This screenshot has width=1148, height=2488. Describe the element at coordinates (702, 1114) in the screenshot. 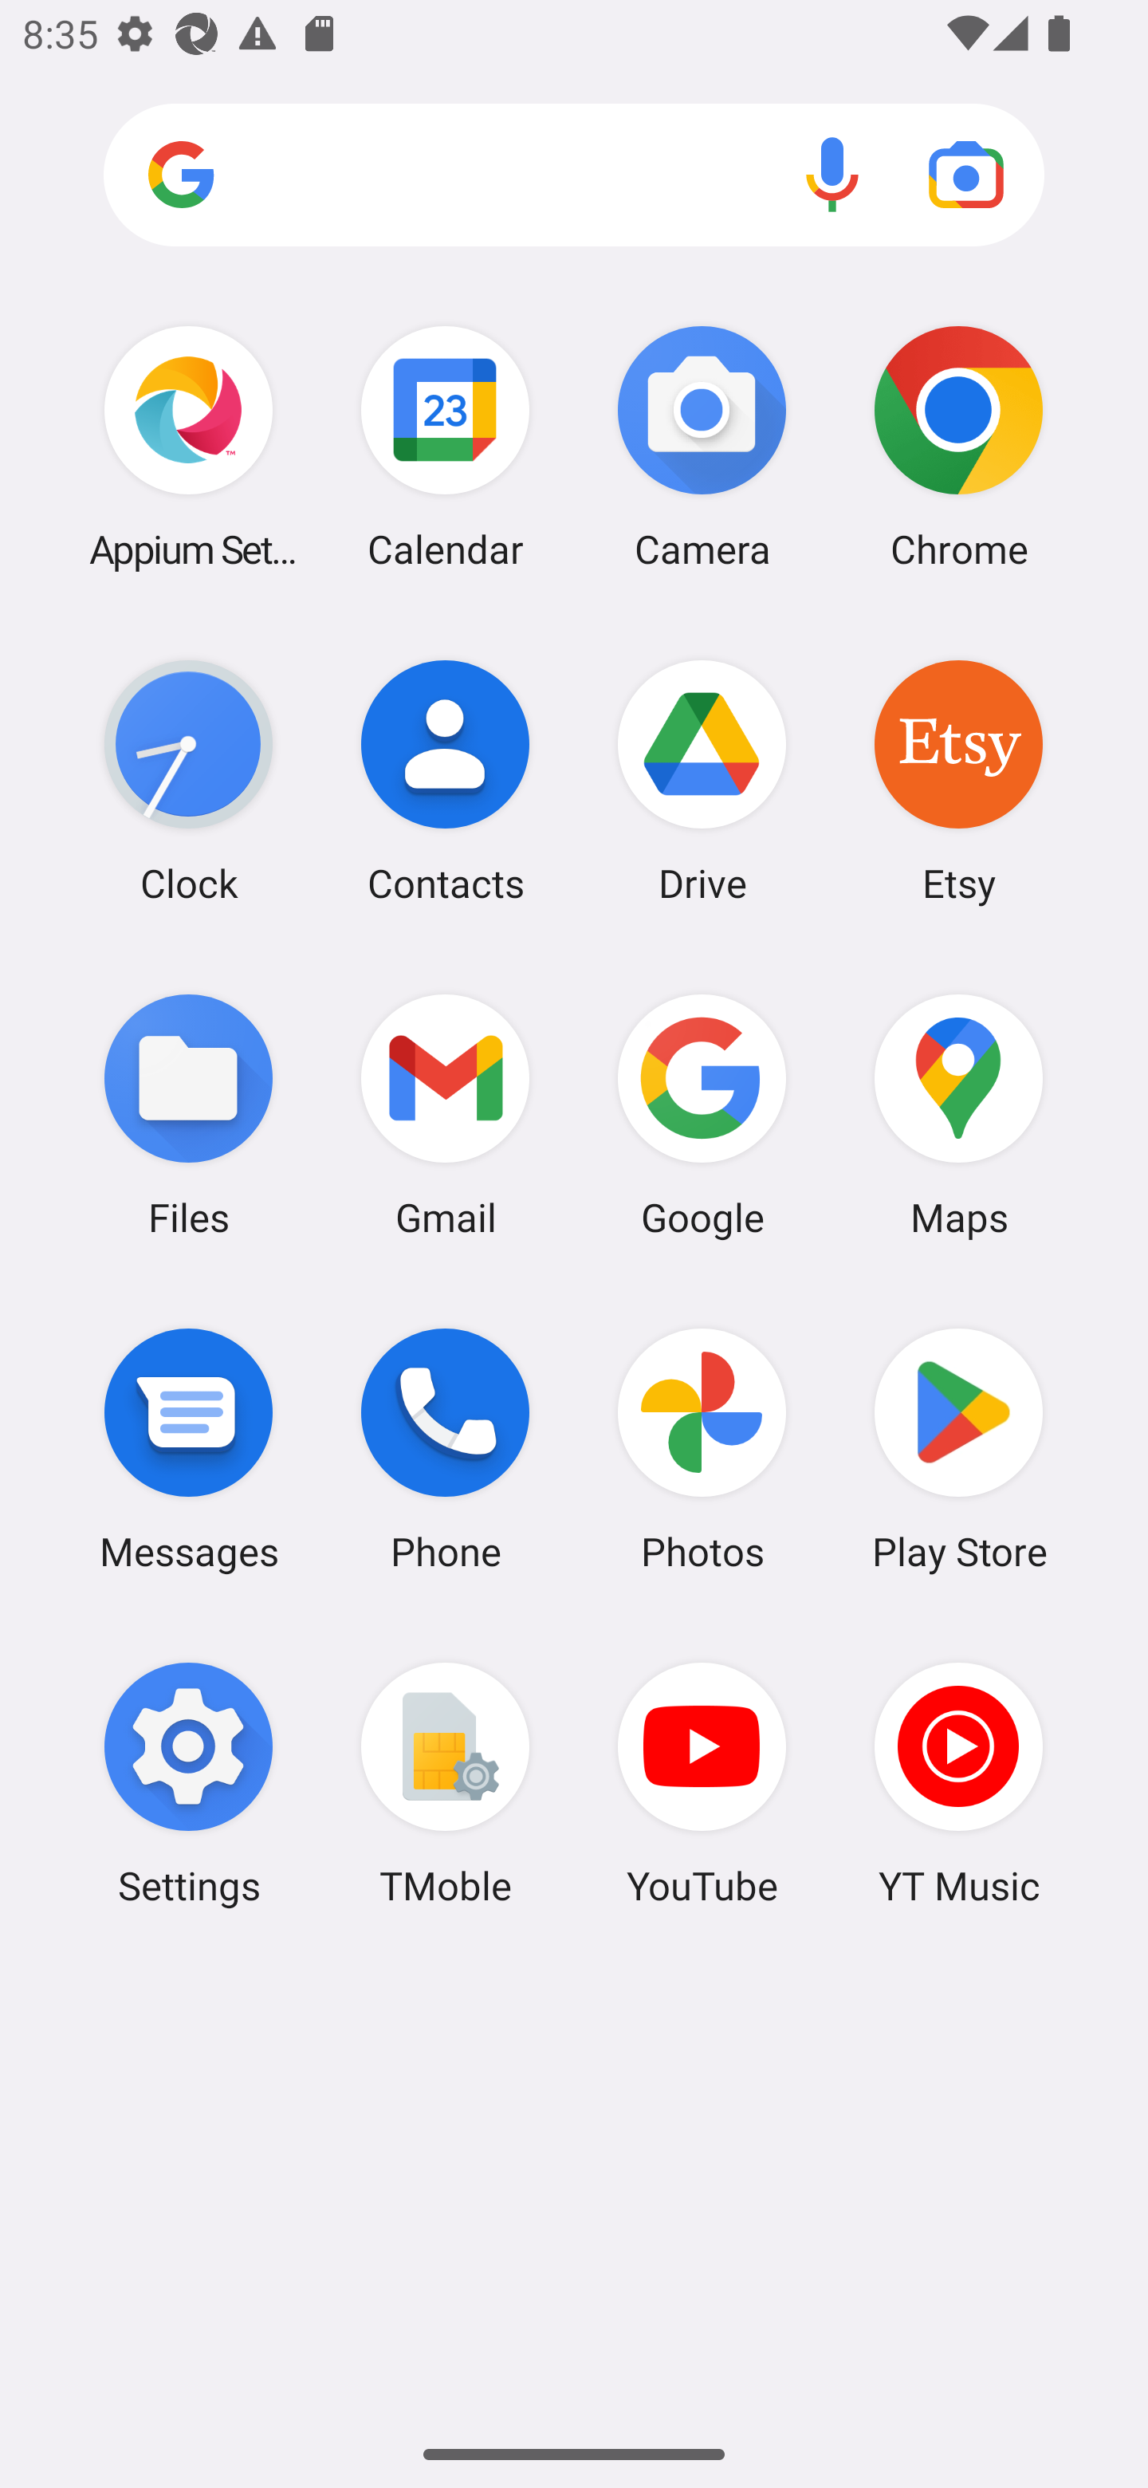

I see `Google` at that location.